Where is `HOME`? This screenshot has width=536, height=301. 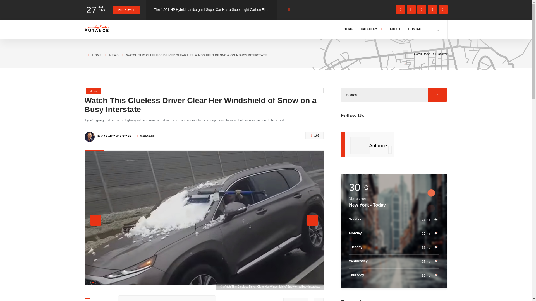
HOME is located at coordinates (348, 29).